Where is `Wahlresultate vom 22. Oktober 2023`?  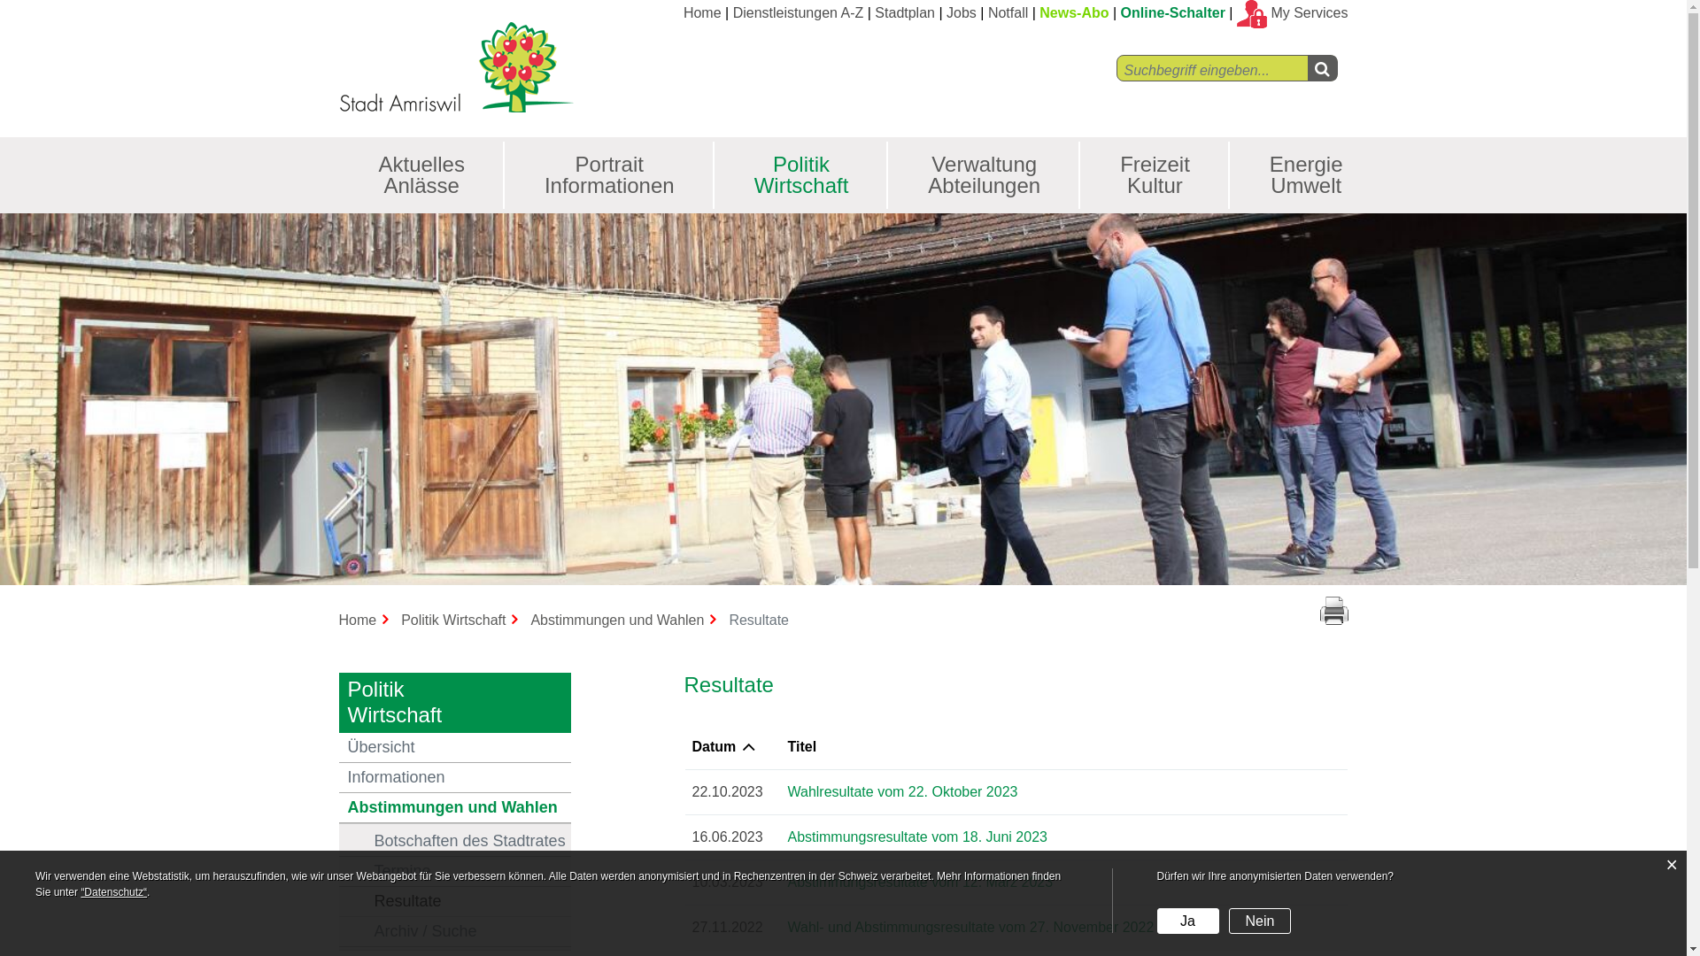 Wahlresultate vom 22. Oktober 2023 is located at coordinates (902, 791).